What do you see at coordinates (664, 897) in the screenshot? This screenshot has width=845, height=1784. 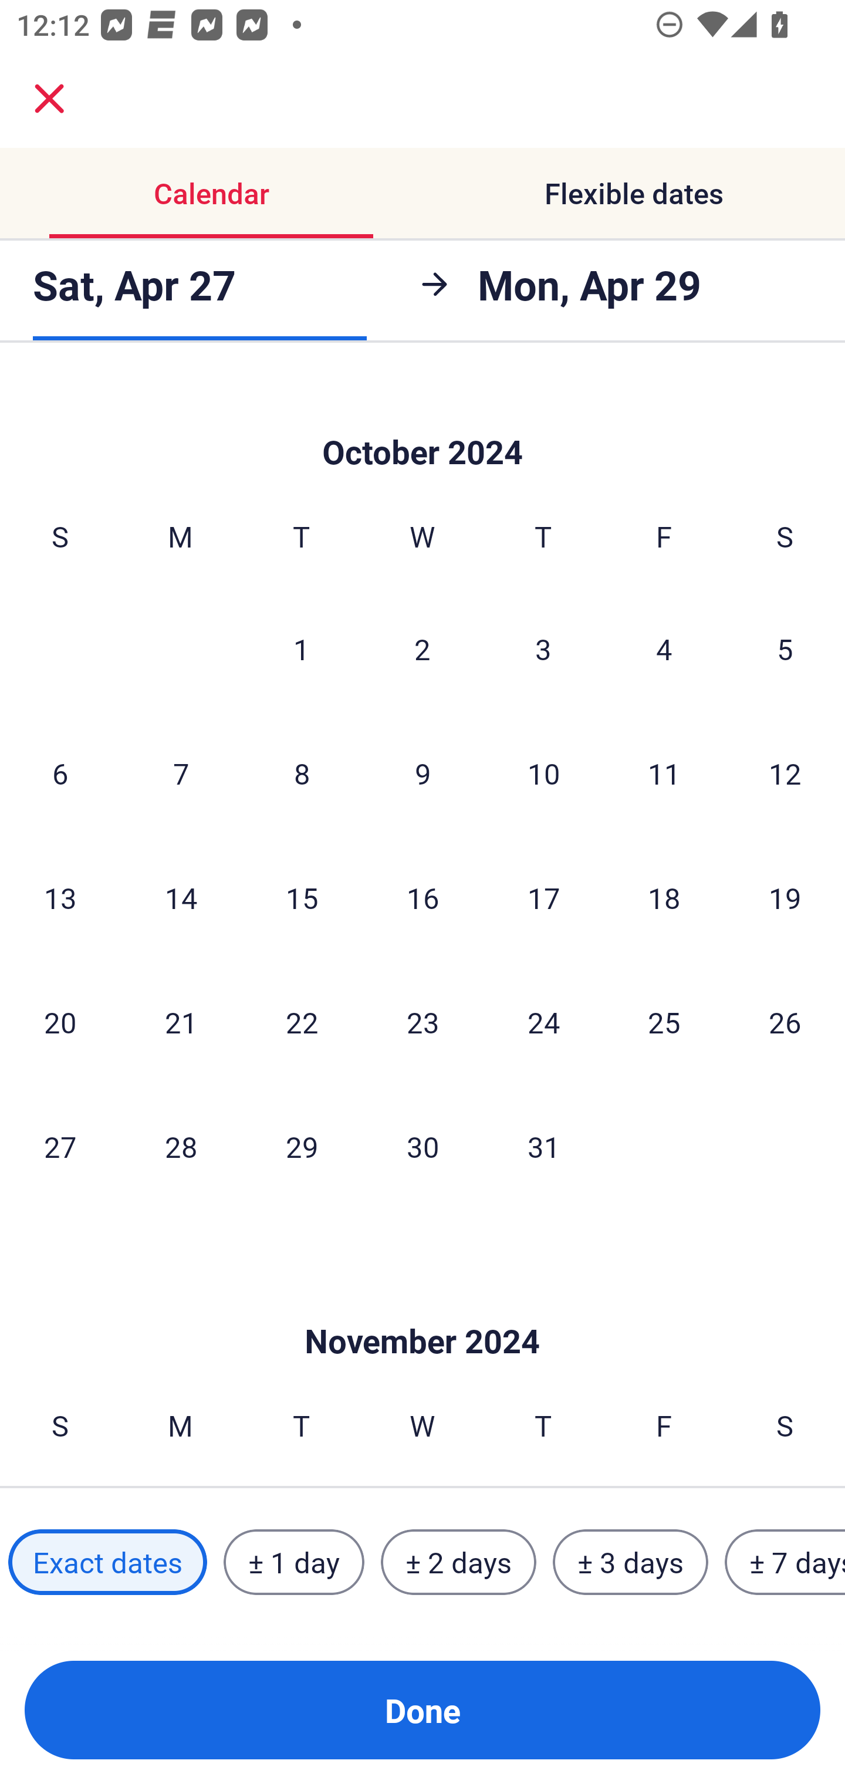 I see `18 Friday, October 18, 2024` at bounding box center [664, 897].